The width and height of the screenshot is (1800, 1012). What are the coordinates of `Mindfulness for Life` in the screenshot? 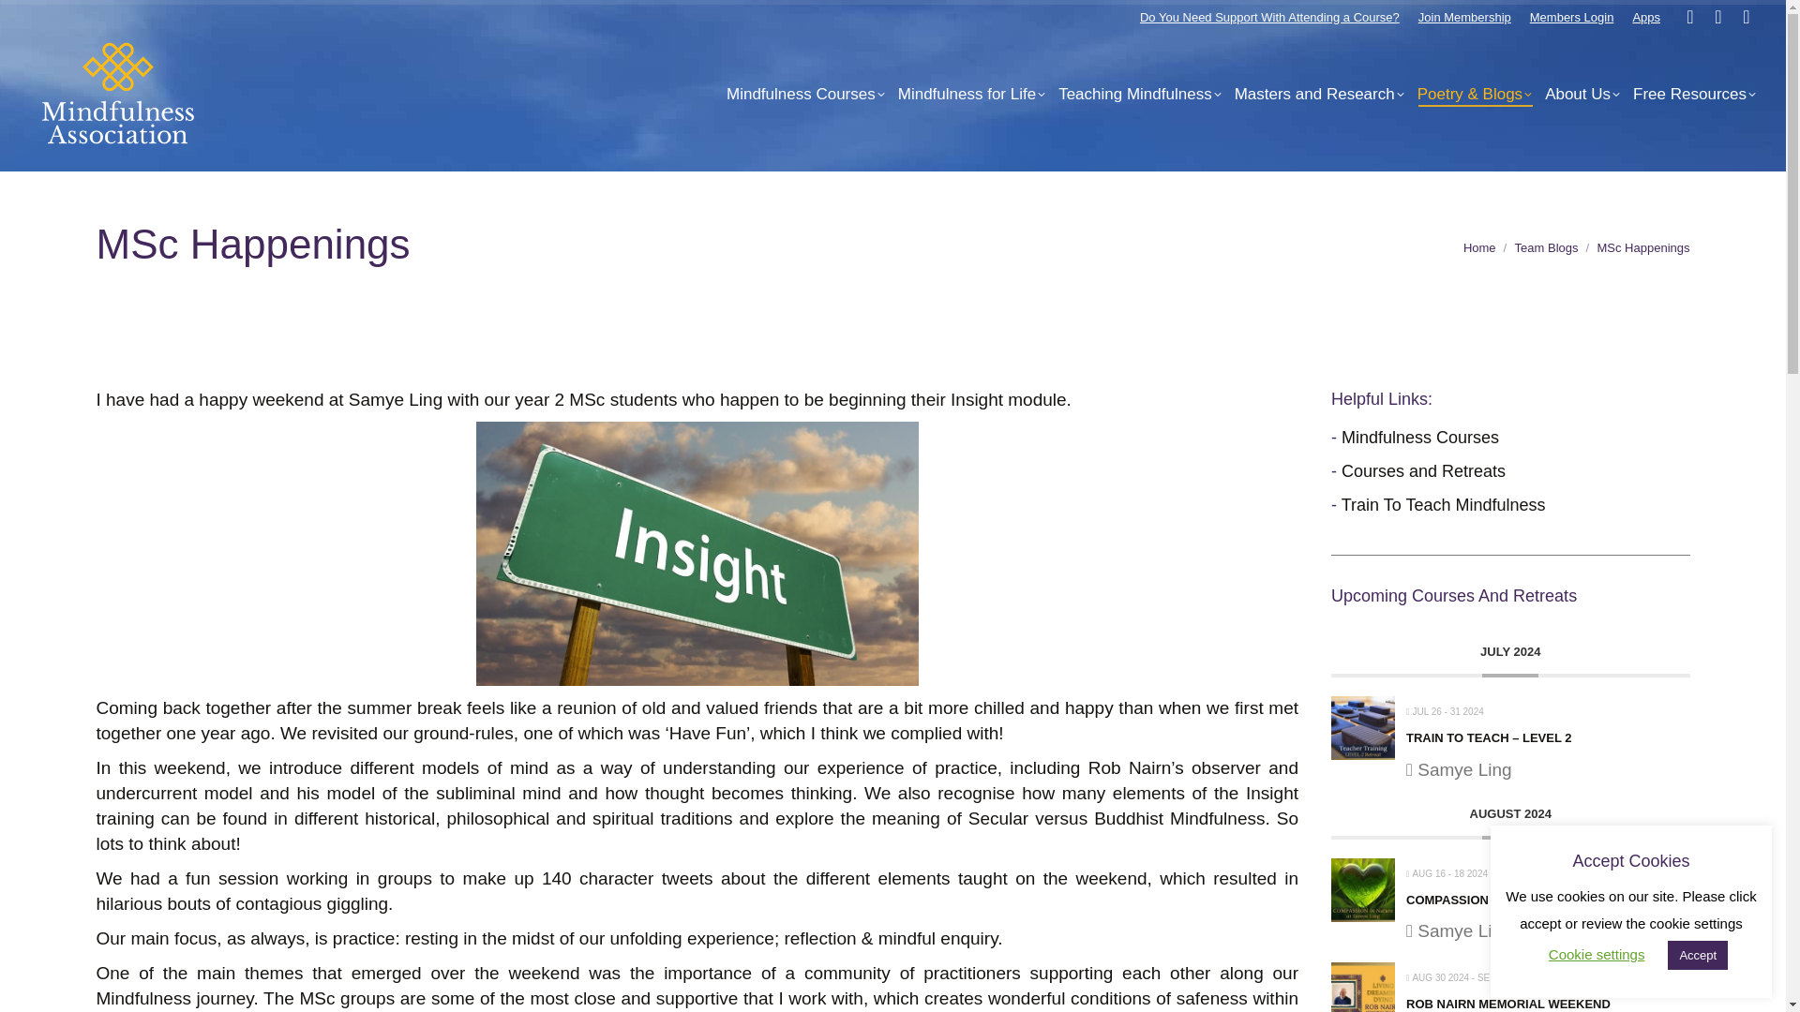 It's located at (971, 94).